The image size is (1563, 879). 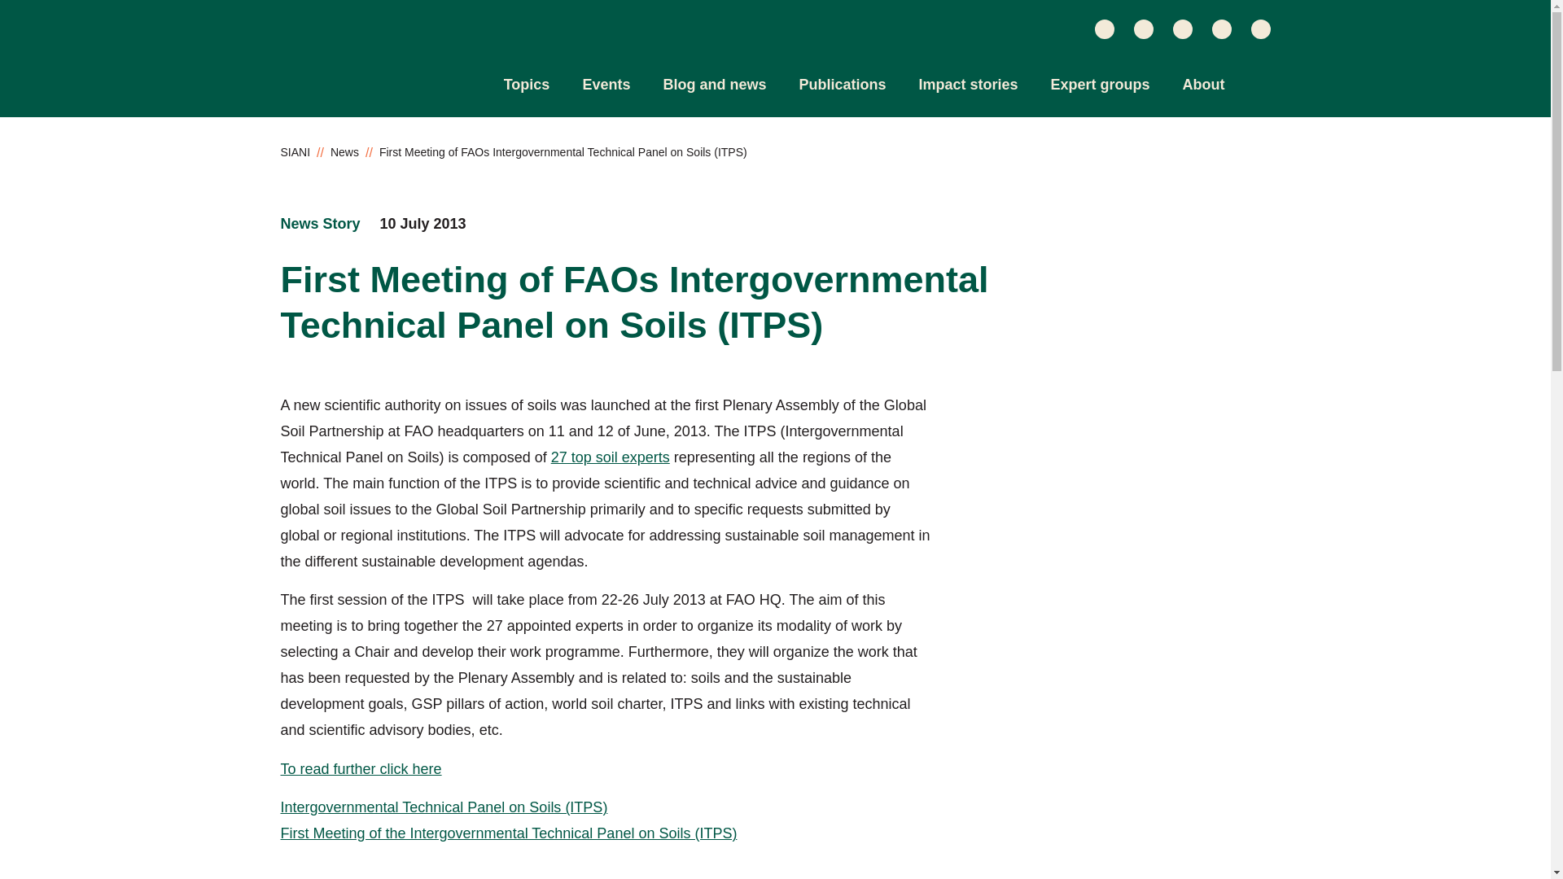 I want to click on Publications, so click(x=842, y=85).